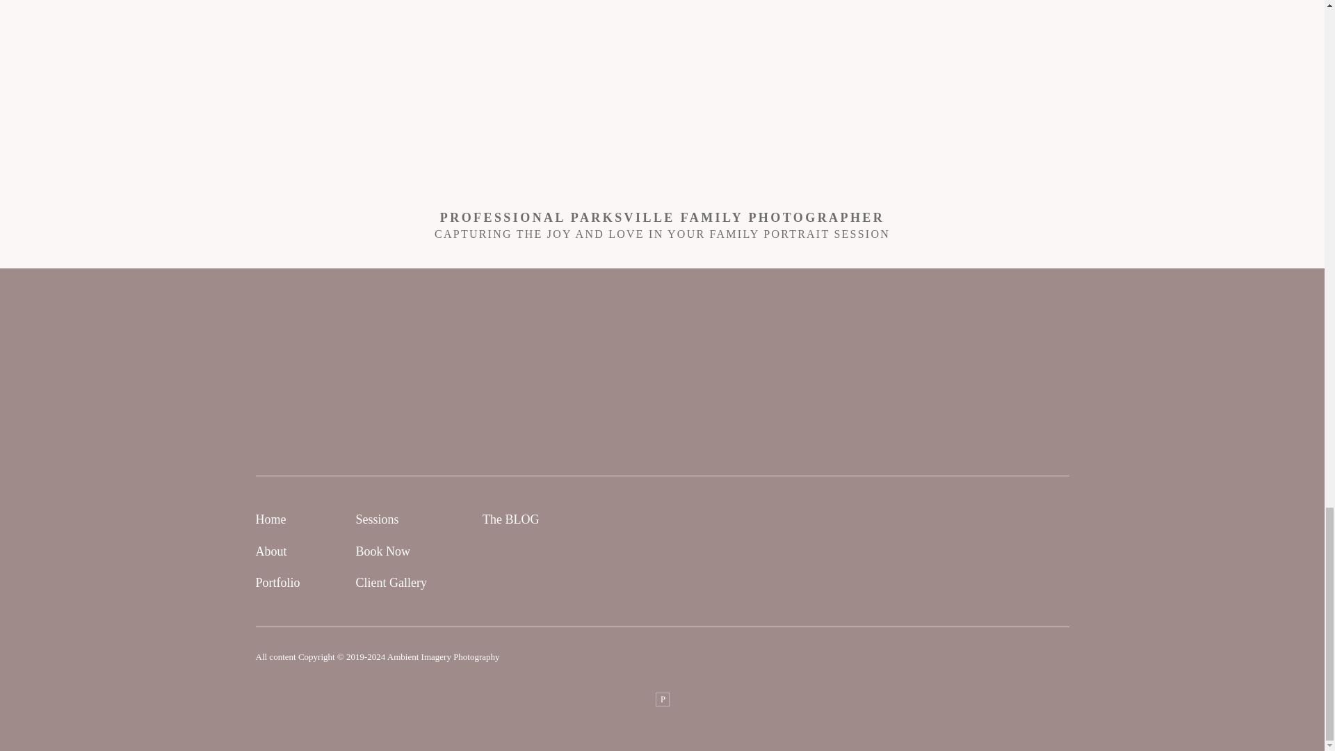 This screenshot has width=1335, height=751. What do you see at coordinates (271, 519) in the screenshot?
I see `Home` at bounding box center [271, 519].